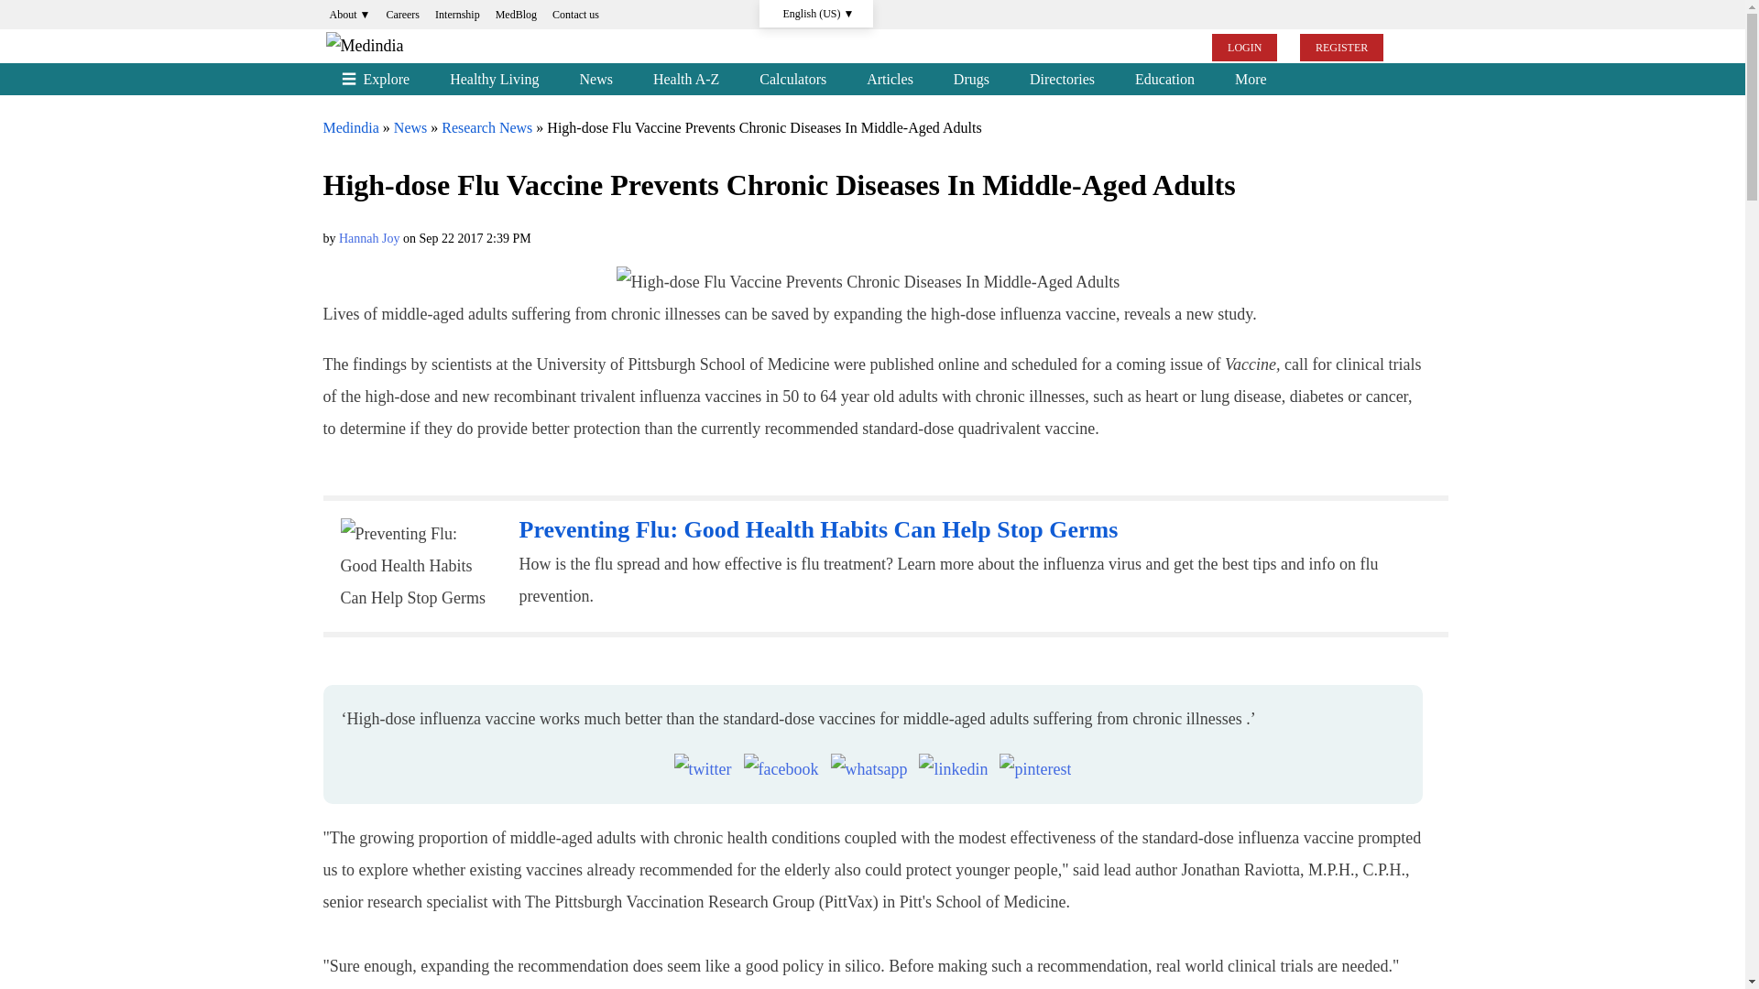 Image resolution: width=1759 pixels, height=989 pixels. Describe the element at coordinates (792, 79) in the screenshot. I see `Calculators` at that location.